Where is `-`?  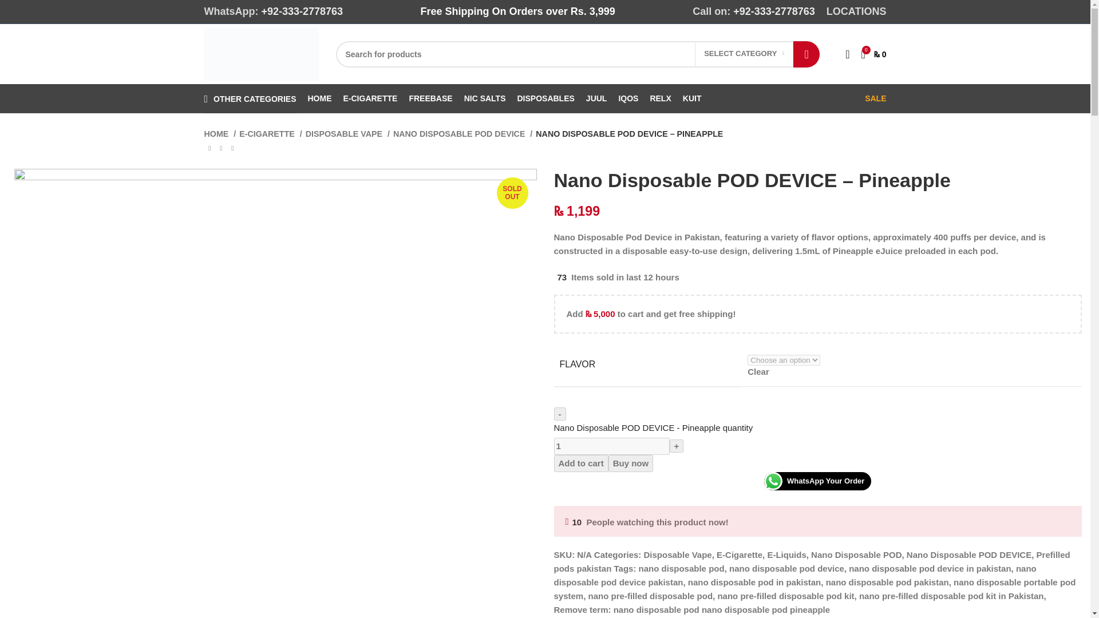
- is located at coordinates (560, 414).